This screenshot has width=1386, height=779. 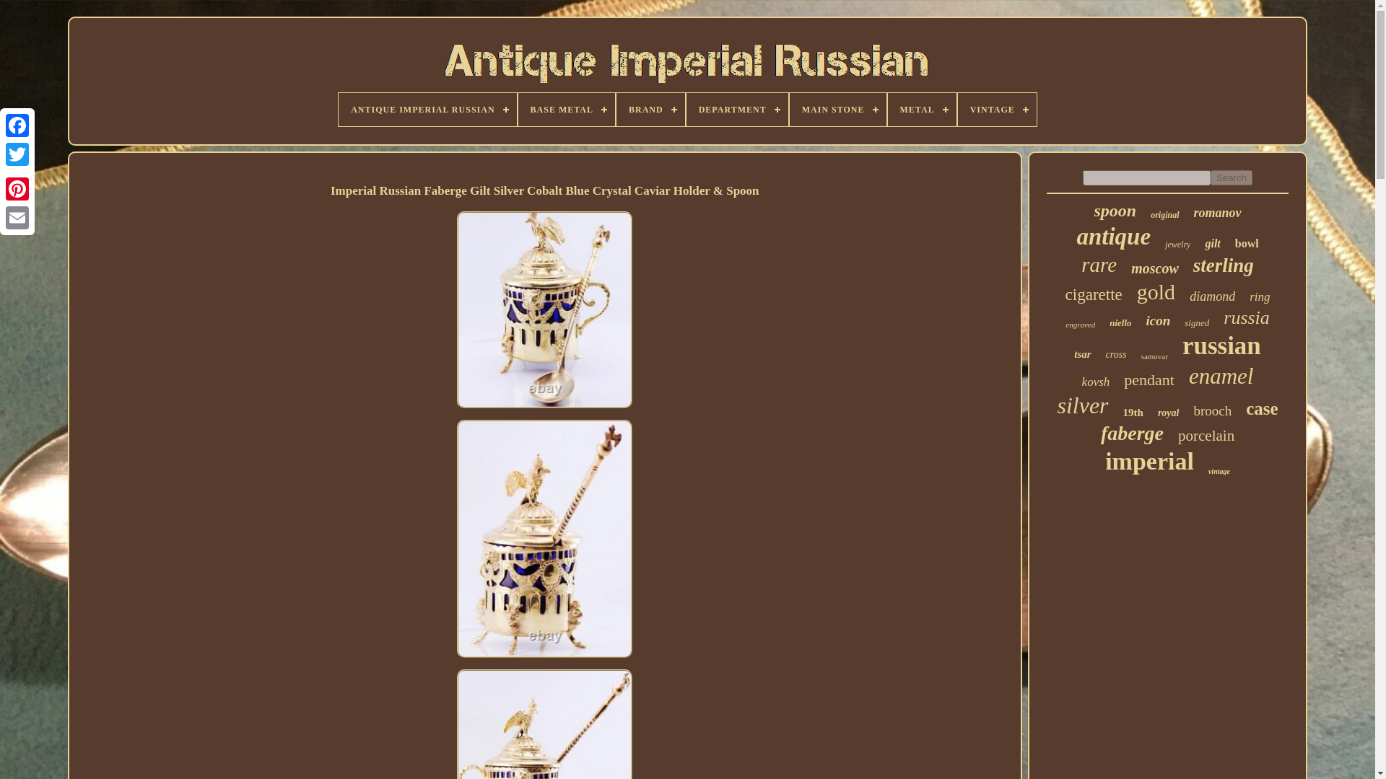 What do you see at coordinates (427, 109) in the screenshot?
I see `ANTIQUE IMPERIAL RUSSIAN` at bounding box center [427, 109].